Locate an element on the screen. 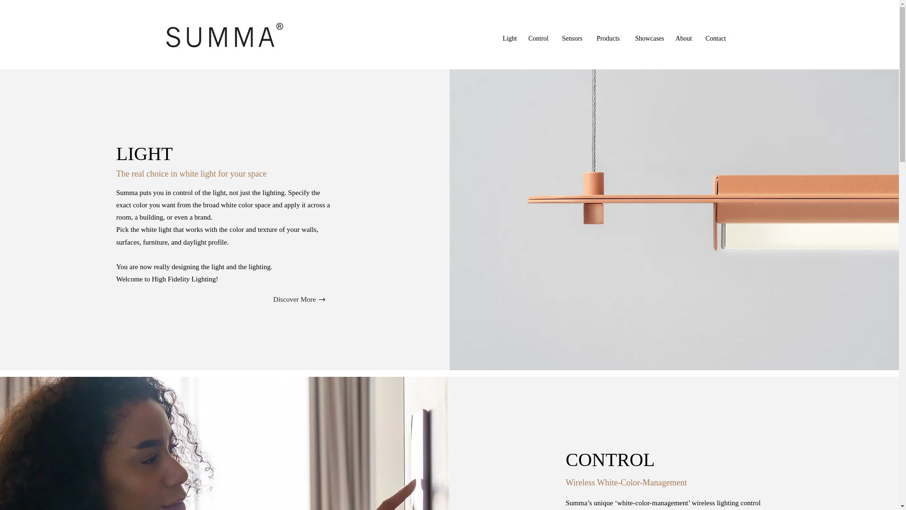  Products is located at coordinates (605, 39).